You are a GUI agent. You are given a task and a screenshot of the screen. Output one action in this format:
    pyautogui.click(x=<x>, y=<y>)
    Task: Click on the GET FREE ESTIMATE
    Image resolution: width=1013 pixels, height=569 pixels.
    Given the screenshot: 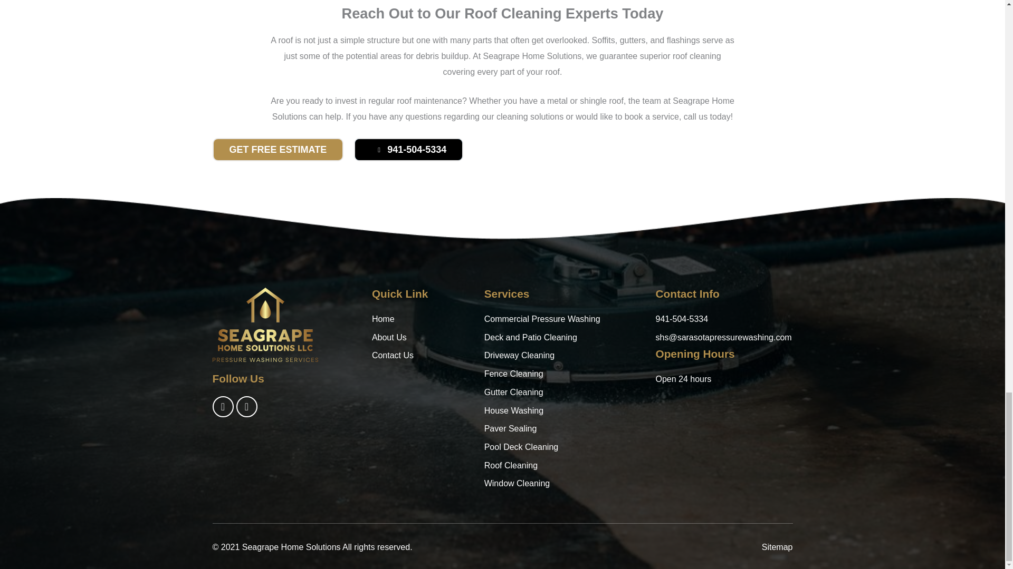 What is the action you would take?
    pyautogui.click(x=278, y=150)
    